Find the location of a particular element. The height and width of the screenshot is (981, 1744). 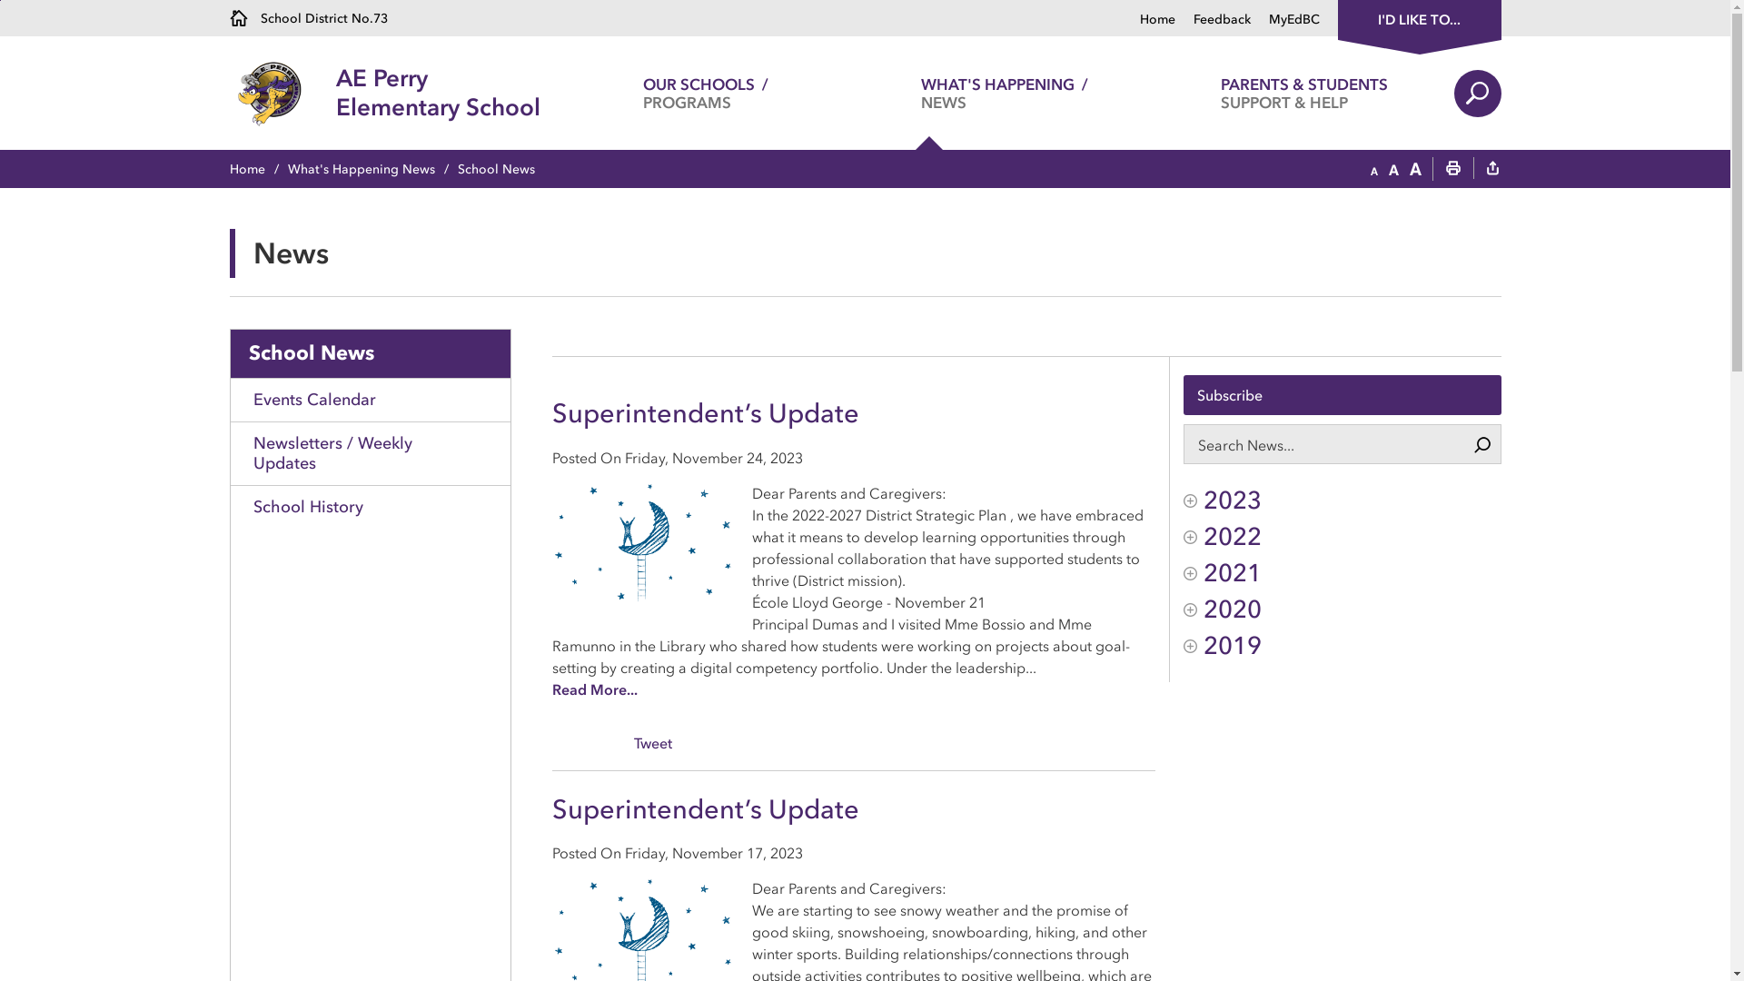

2021 is located at coordinates (1343, 573).